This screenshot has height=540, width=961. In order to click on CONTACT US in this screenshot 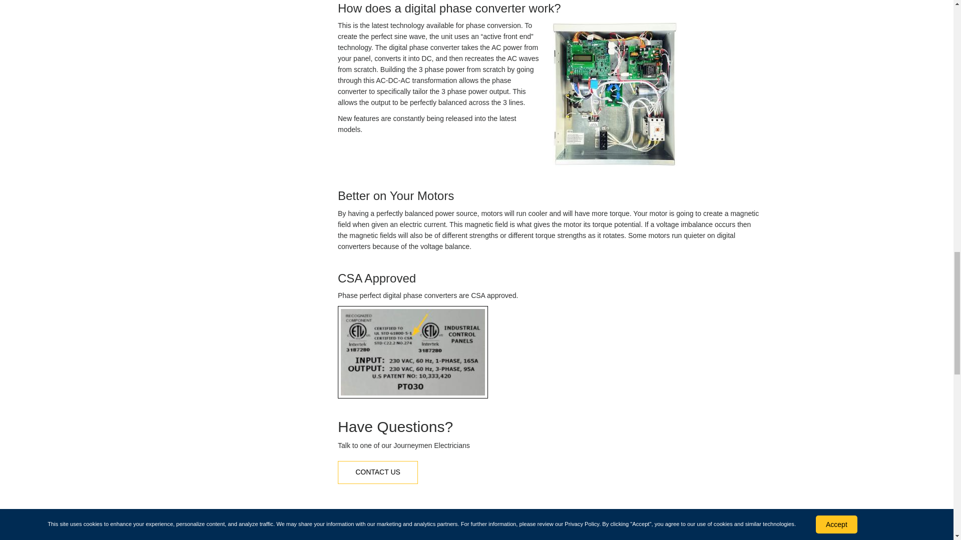, I will do `click(378, 472)`.